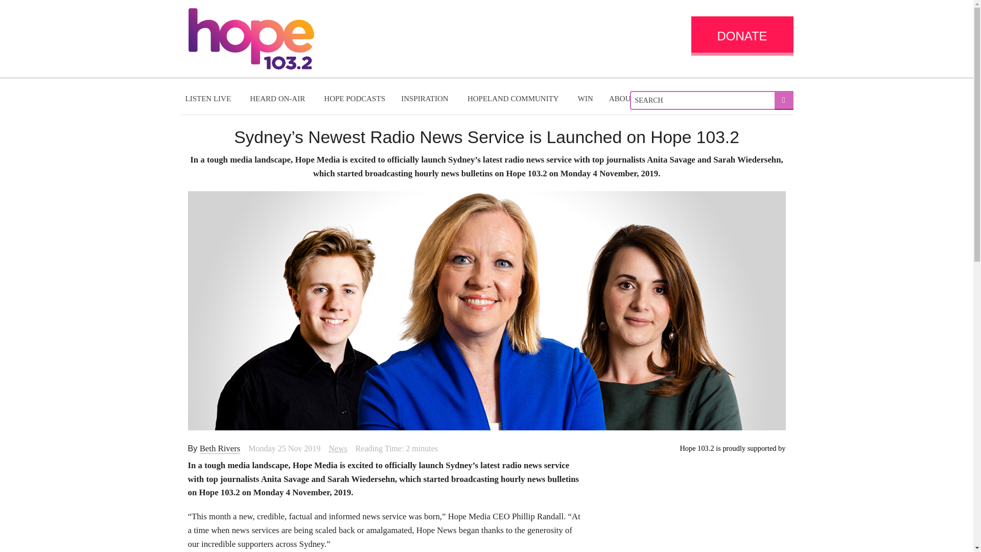 Image resolution: width=981 pixels, height=552 pixels. Describe the element at coordinates (741, 36) in the screenshot. I see `DONATE` at that location.